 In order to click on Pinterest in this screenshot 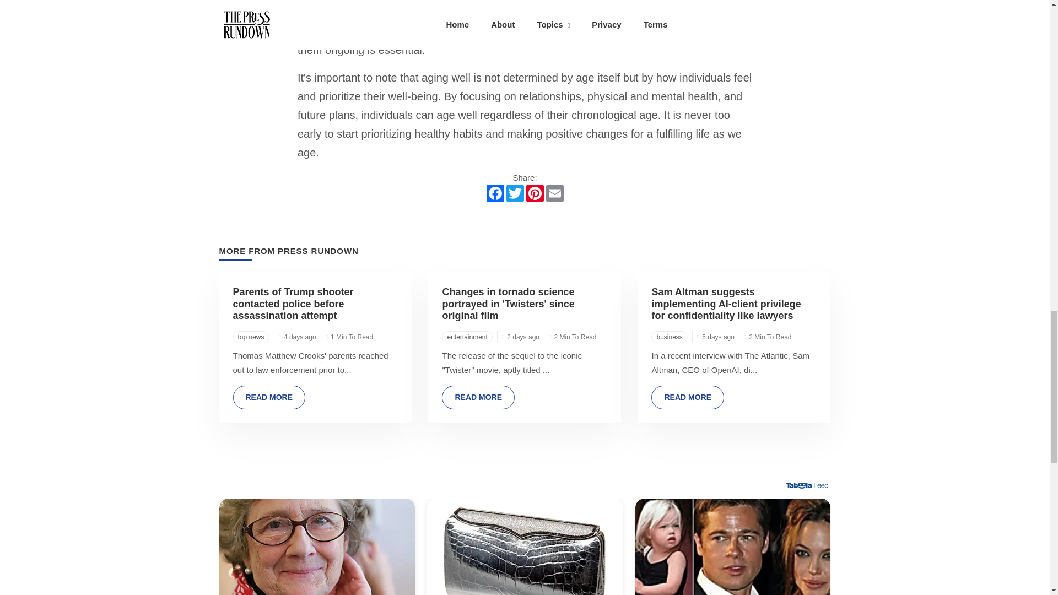, I will do `click(535, 193)`.